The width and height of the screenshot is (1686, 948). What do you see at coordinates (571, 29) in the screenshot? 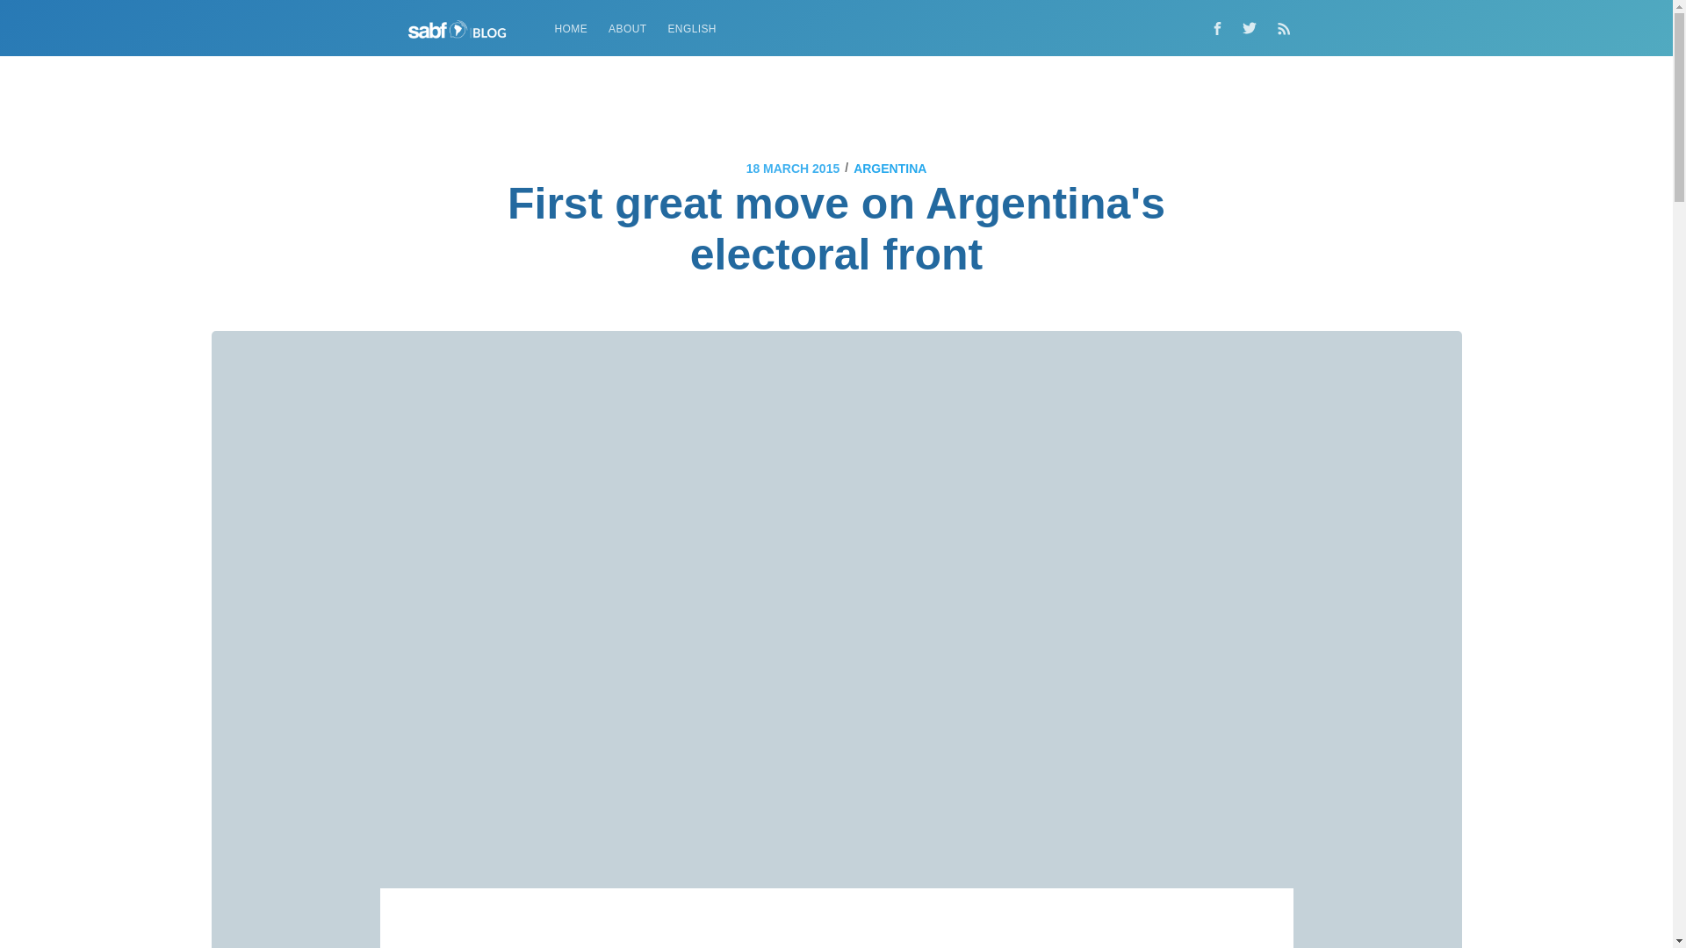
I see `HOME` at bounding box center [571, 29].